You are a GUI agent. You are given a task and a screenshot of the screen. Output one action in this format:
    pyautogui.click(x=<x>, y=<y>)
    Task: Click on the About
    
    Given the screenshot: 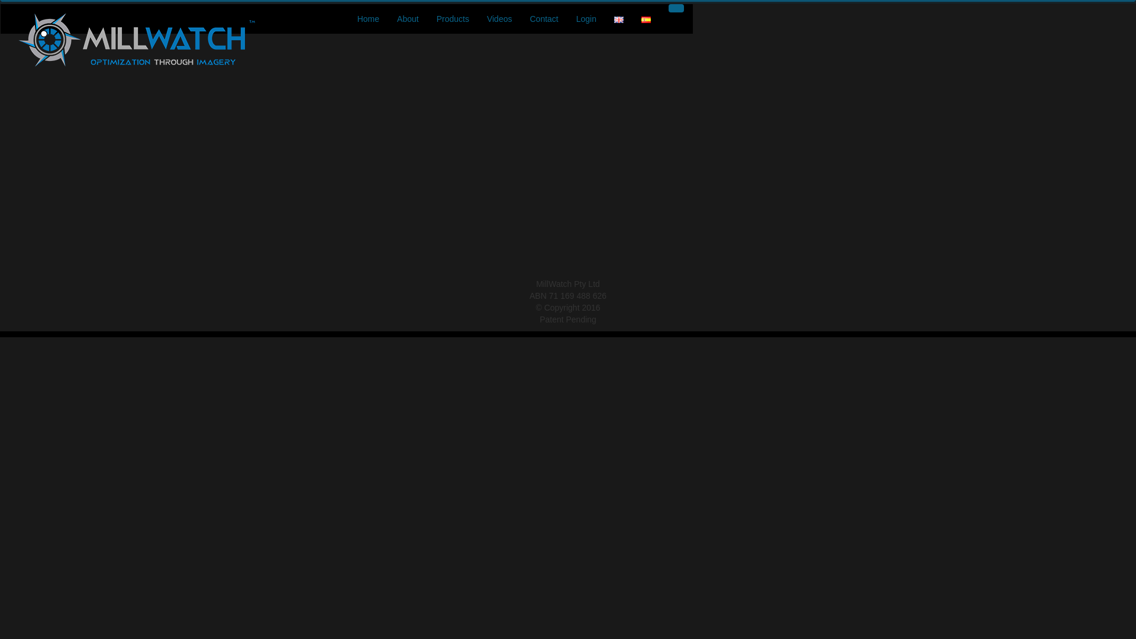 What is the action you would take?
    pyautogui.click(x=408, y=19)
    